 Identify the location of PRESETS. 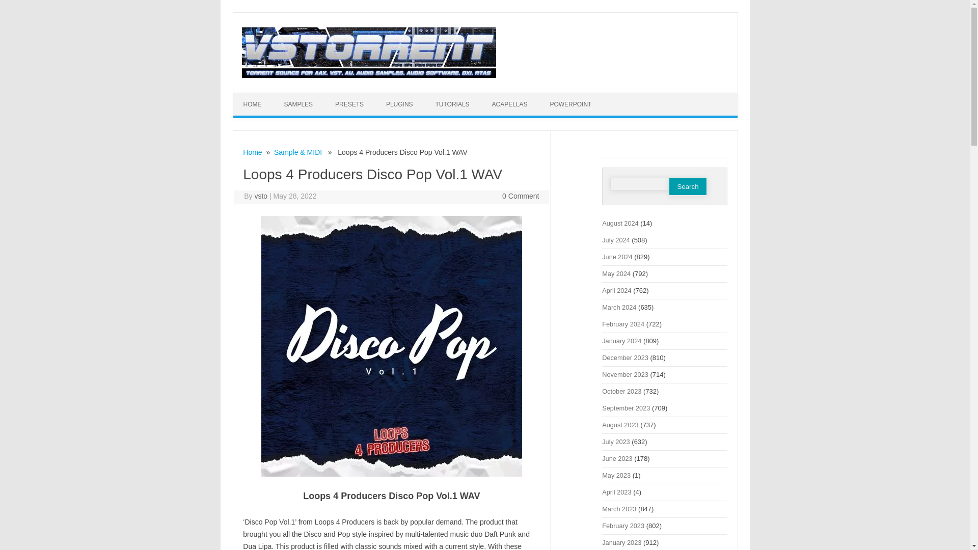
(349, 104).